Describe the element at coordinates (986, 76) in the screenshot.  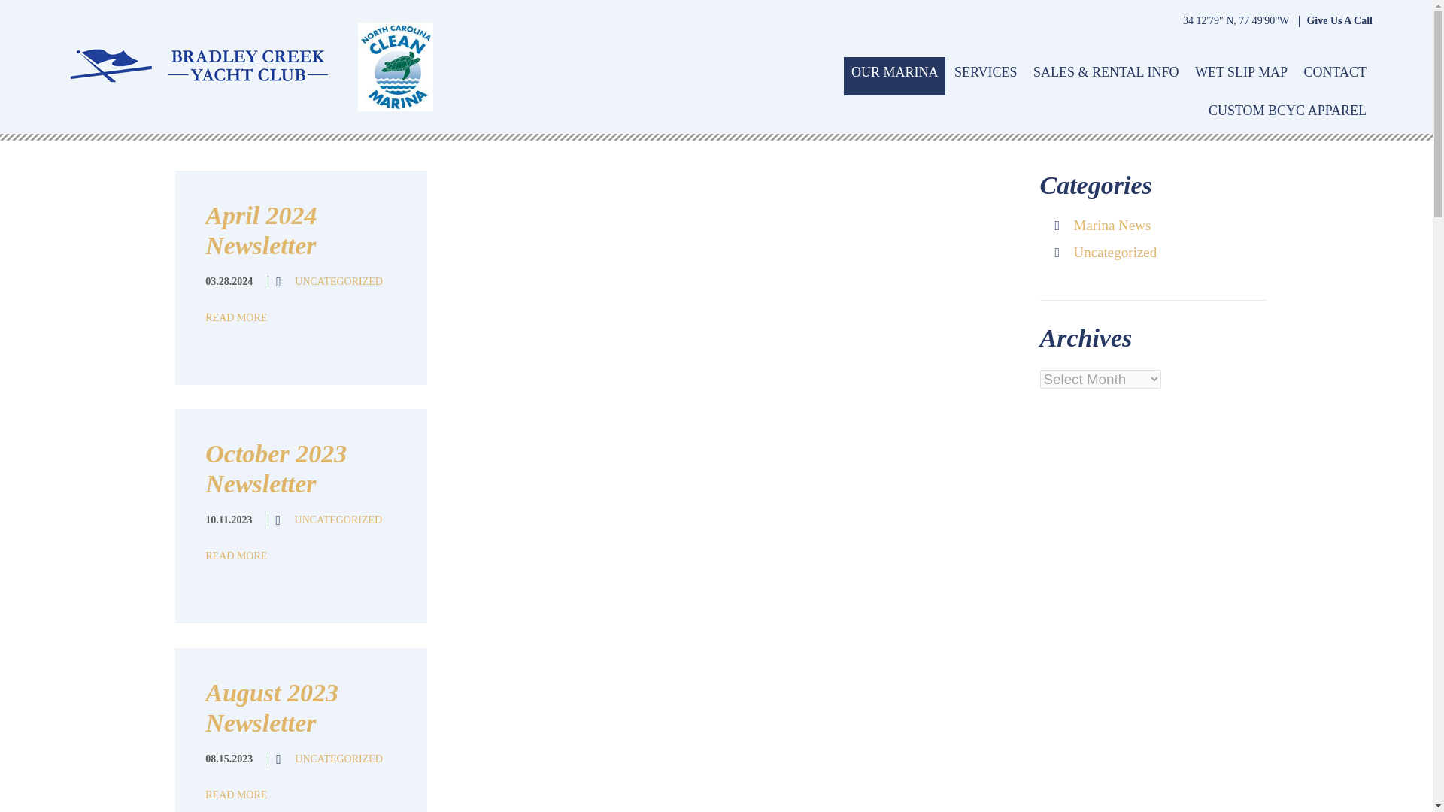
I see `SERVICES` at that location.